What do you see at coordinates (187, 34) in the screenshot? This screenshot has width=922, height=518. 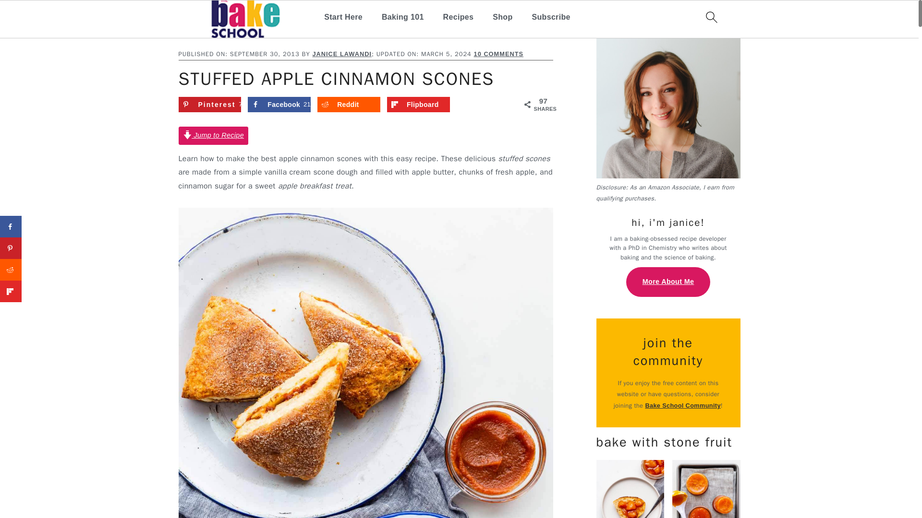 I see `Home` at bounding box center [187, 34].